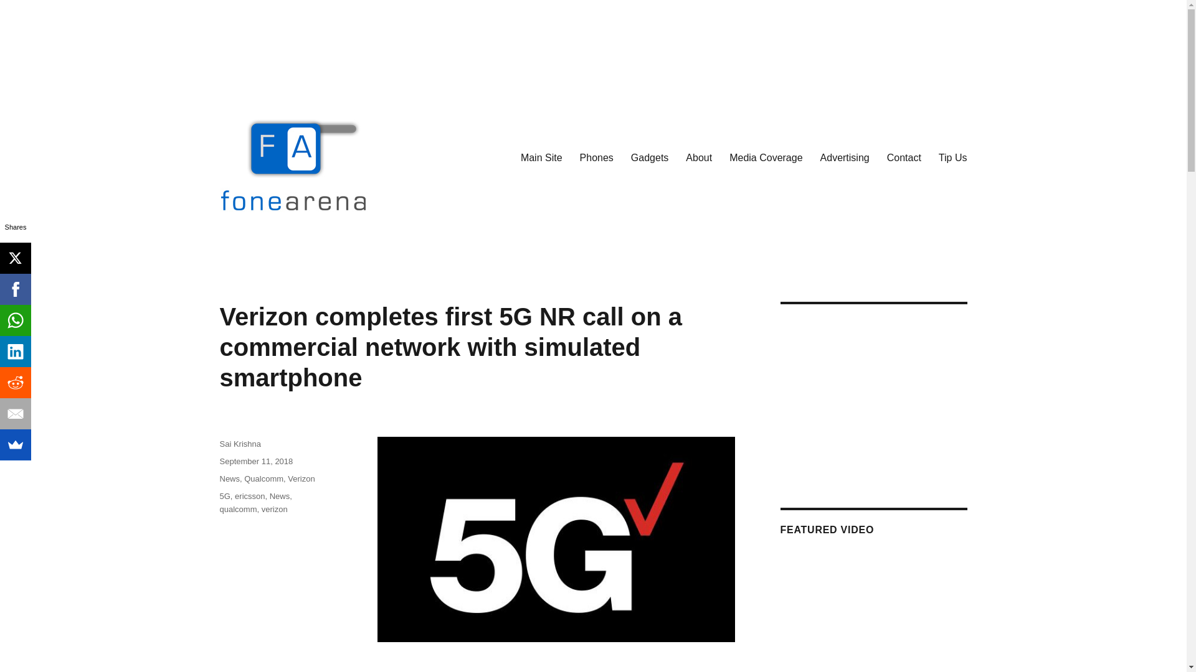 The width and height of the screenshot is (1196, 672). I want to click on WhatsApp, so click(15, 320).